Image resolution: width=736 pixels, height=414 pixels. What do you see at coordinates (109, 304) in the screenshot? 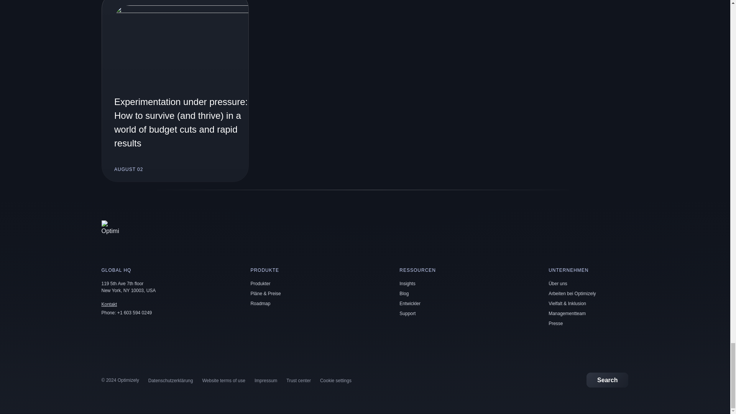
I see `Kontakt` at bounding box center [109, 304].